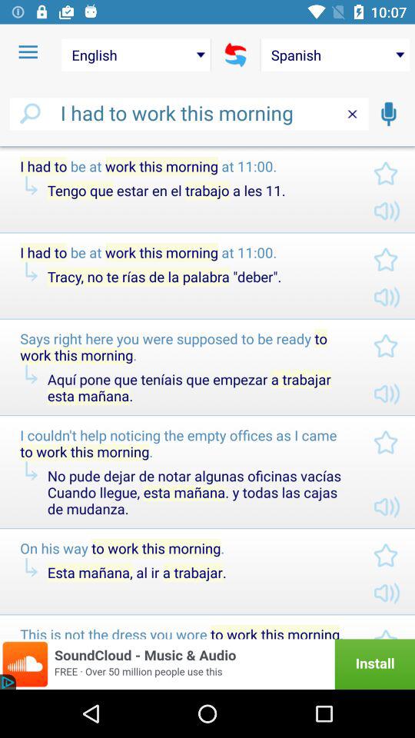 This screenshot has height=738, width=415. I want to click on select spanish item, so click(335, 55).